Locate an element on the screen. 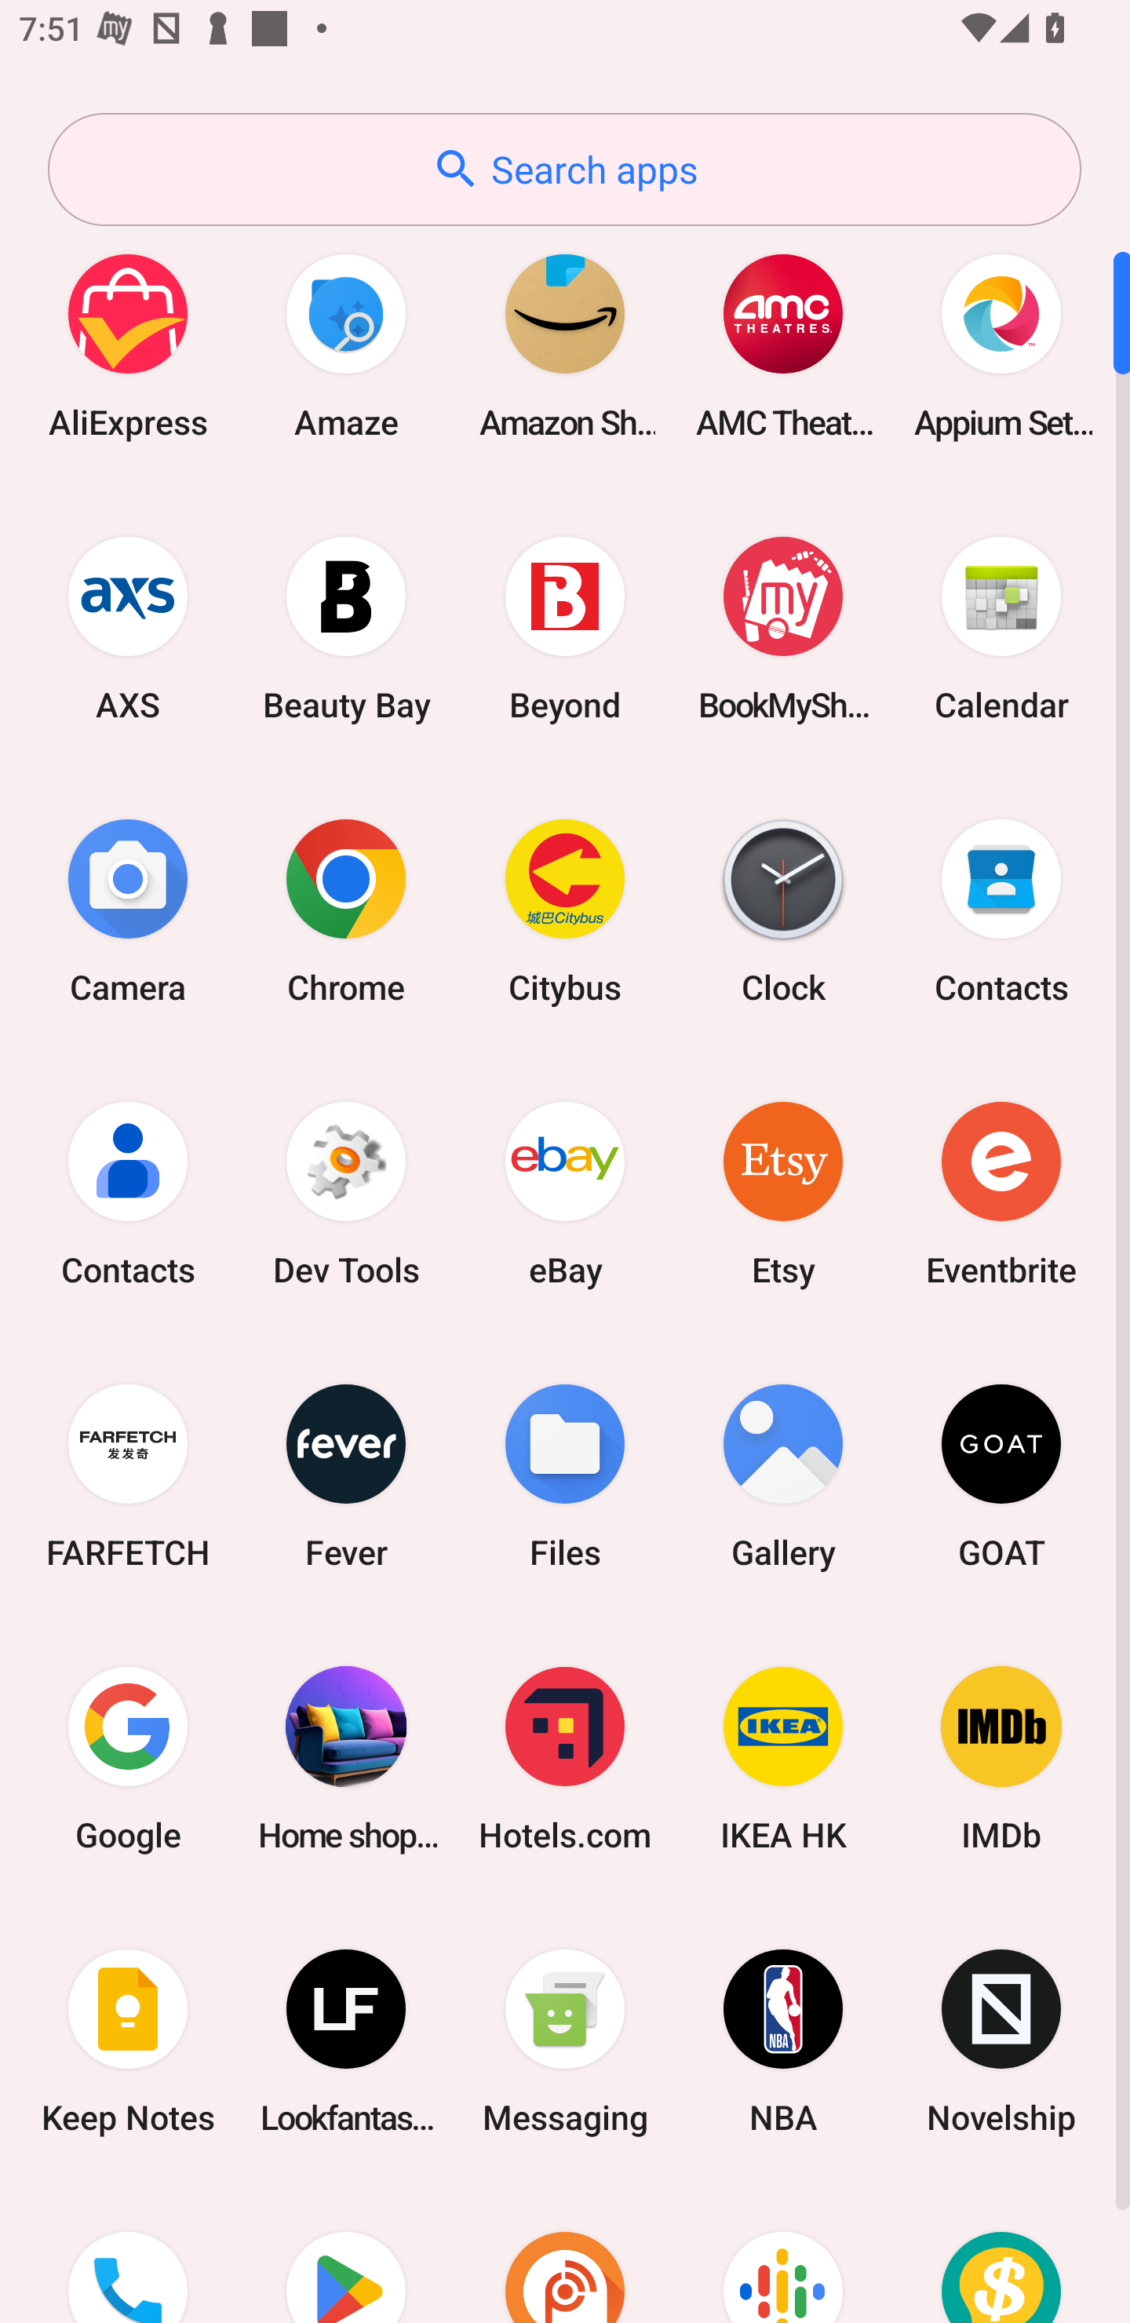  Podcast Addict is located at coordinates (565, 2253).